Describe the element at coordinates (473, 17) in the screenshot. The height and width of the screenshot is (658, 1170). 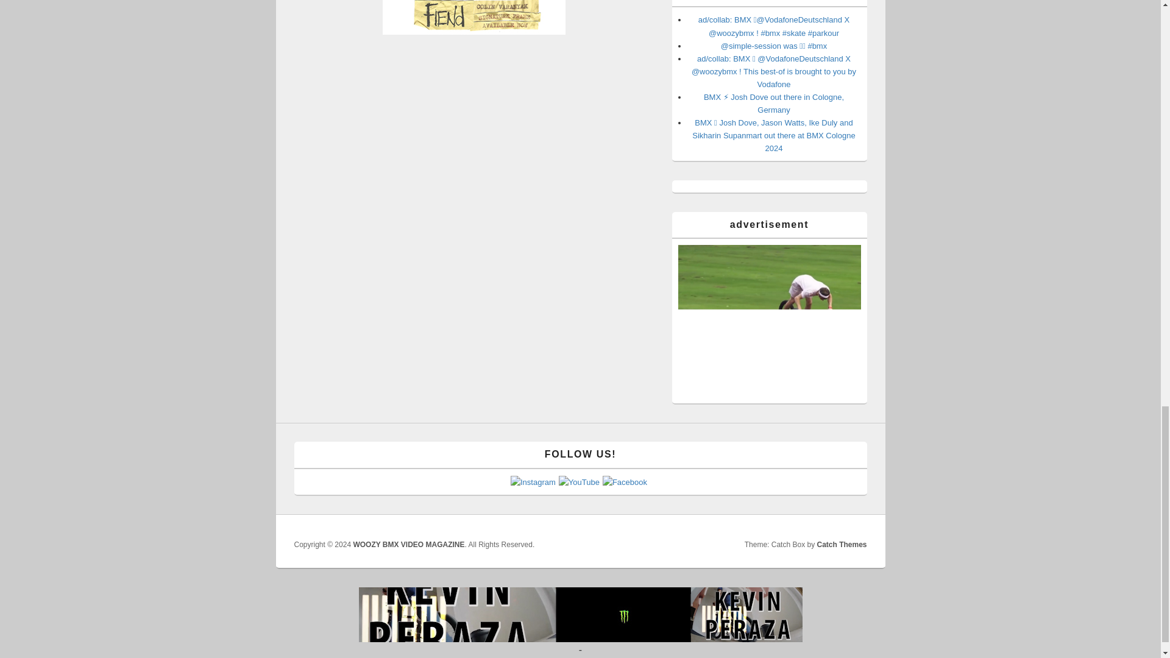
I see `sibmx.de` at that location.